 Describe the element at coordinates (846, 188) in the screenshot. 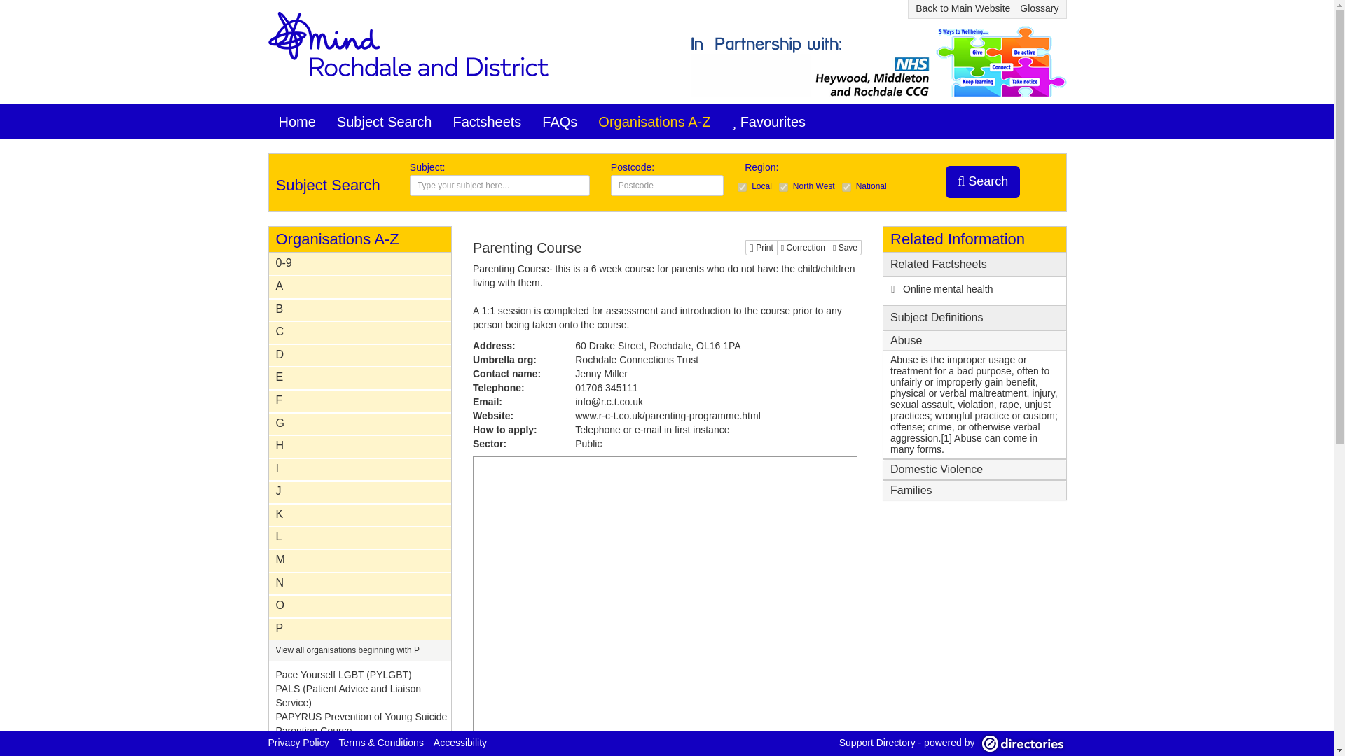

I see `on` at that location.